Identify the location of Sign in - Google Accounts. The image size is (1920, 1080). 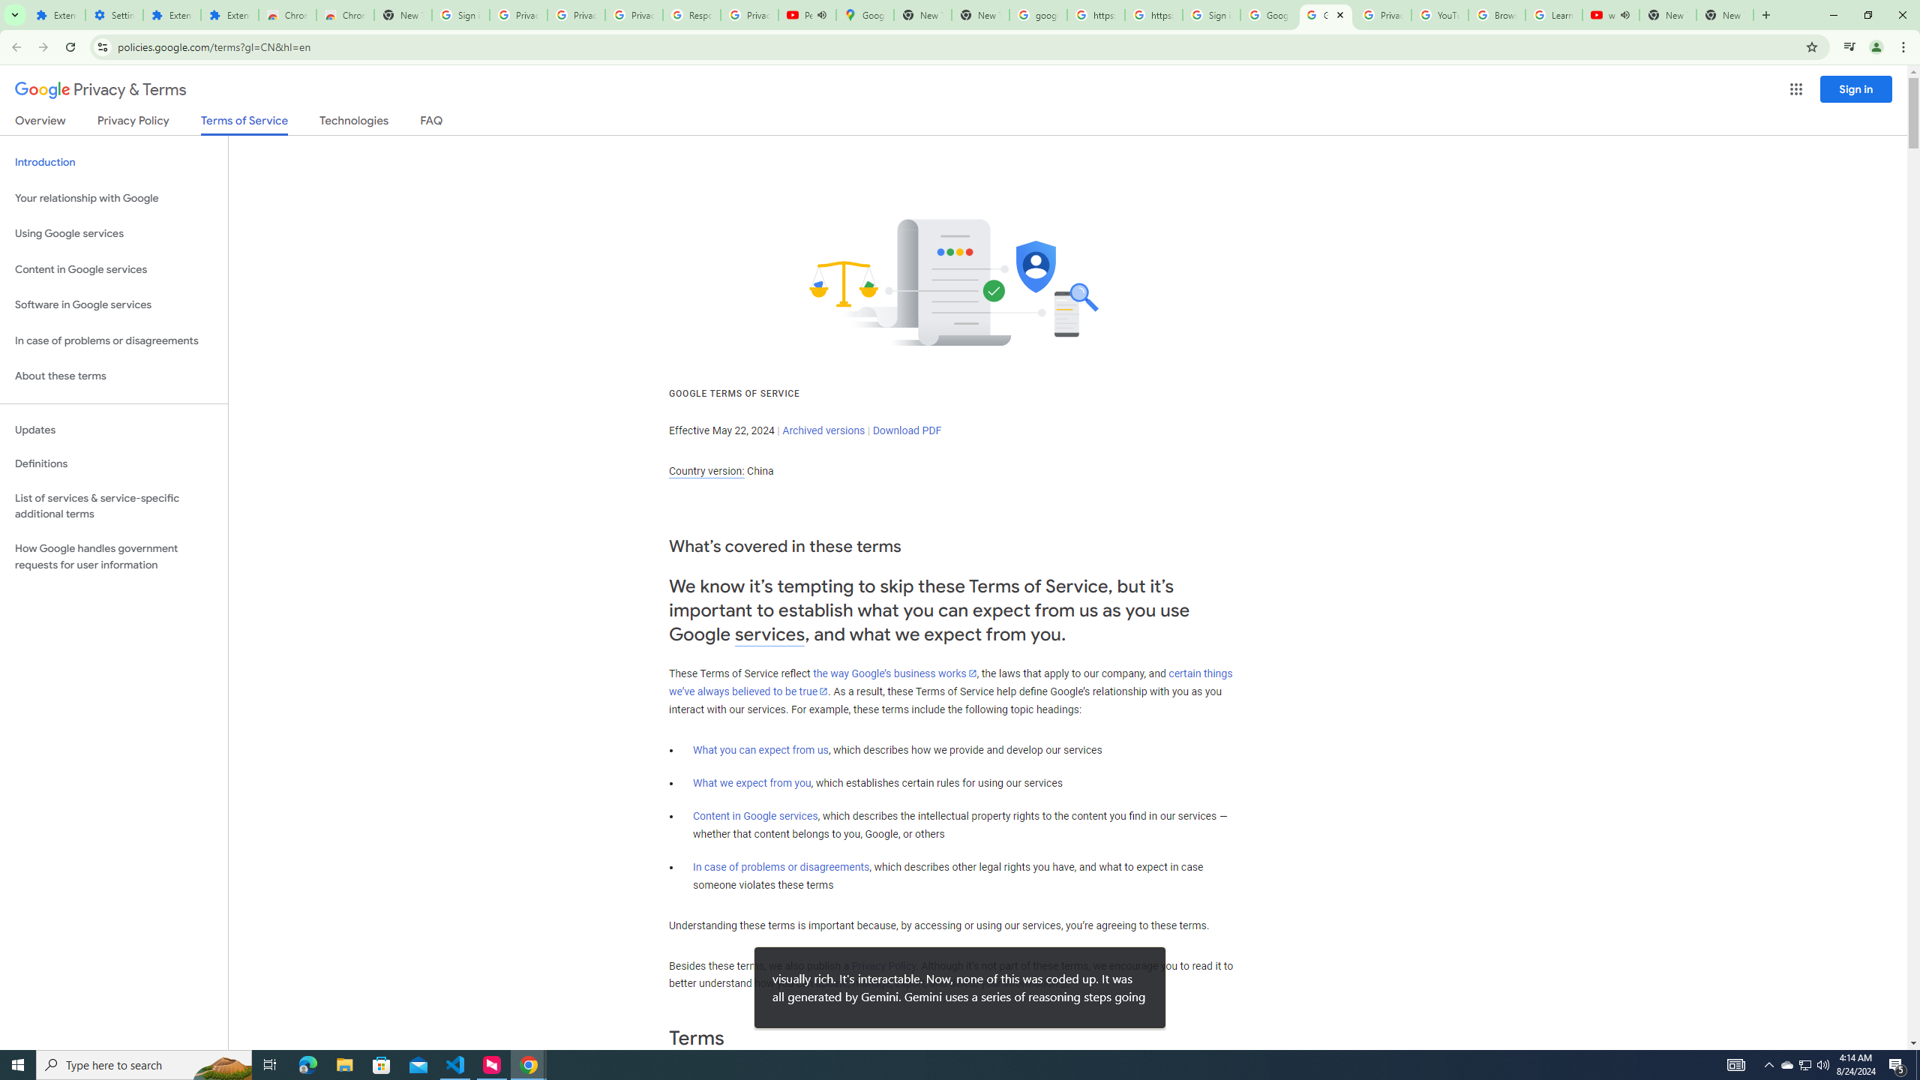
(1211, 15).